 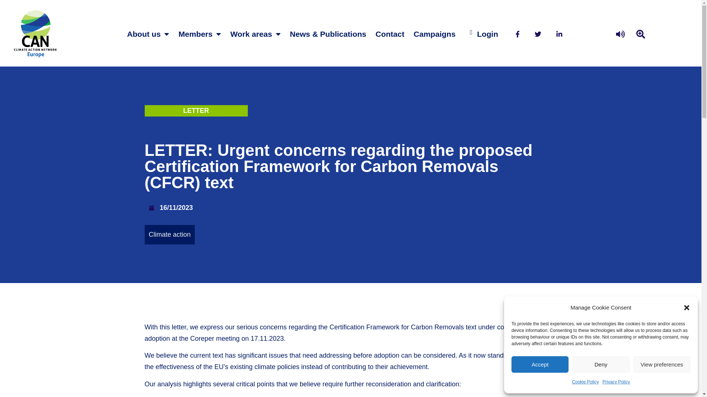 What do you see at coordinates (616, 382) in the screenshot?
I see `Privacy Policy` at bounding box center [616, 382].